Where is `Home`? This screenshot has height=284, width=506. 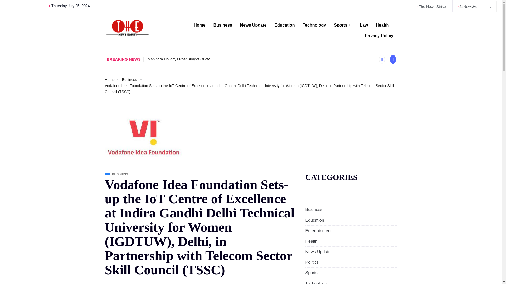 Home is located at coordinates (200, 25).